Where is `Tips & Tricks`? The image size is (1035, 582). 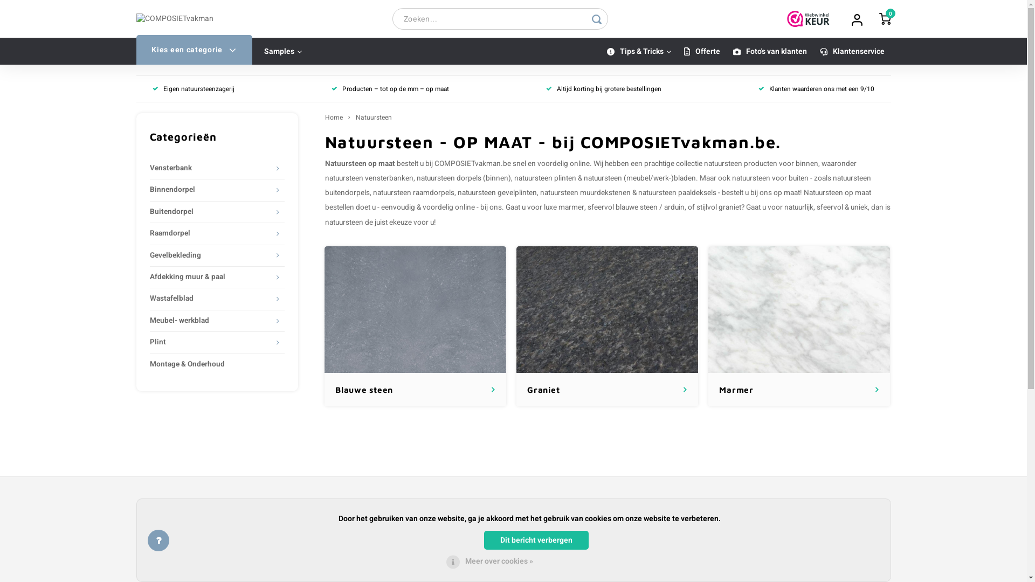
Tips & Tricks is located at coordinates (639, 52).